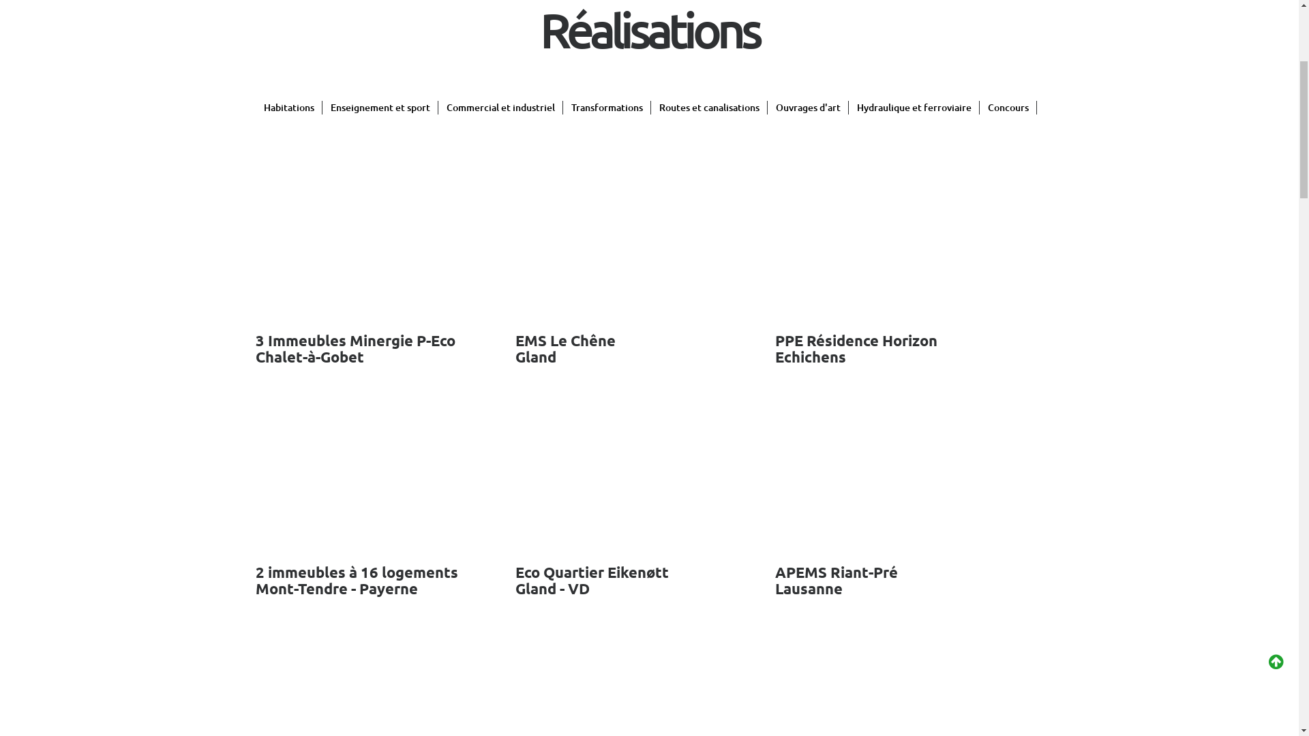 This screenshot has height=736, width=1309. I want to click on Enseignement et sport, so click(380, 386).